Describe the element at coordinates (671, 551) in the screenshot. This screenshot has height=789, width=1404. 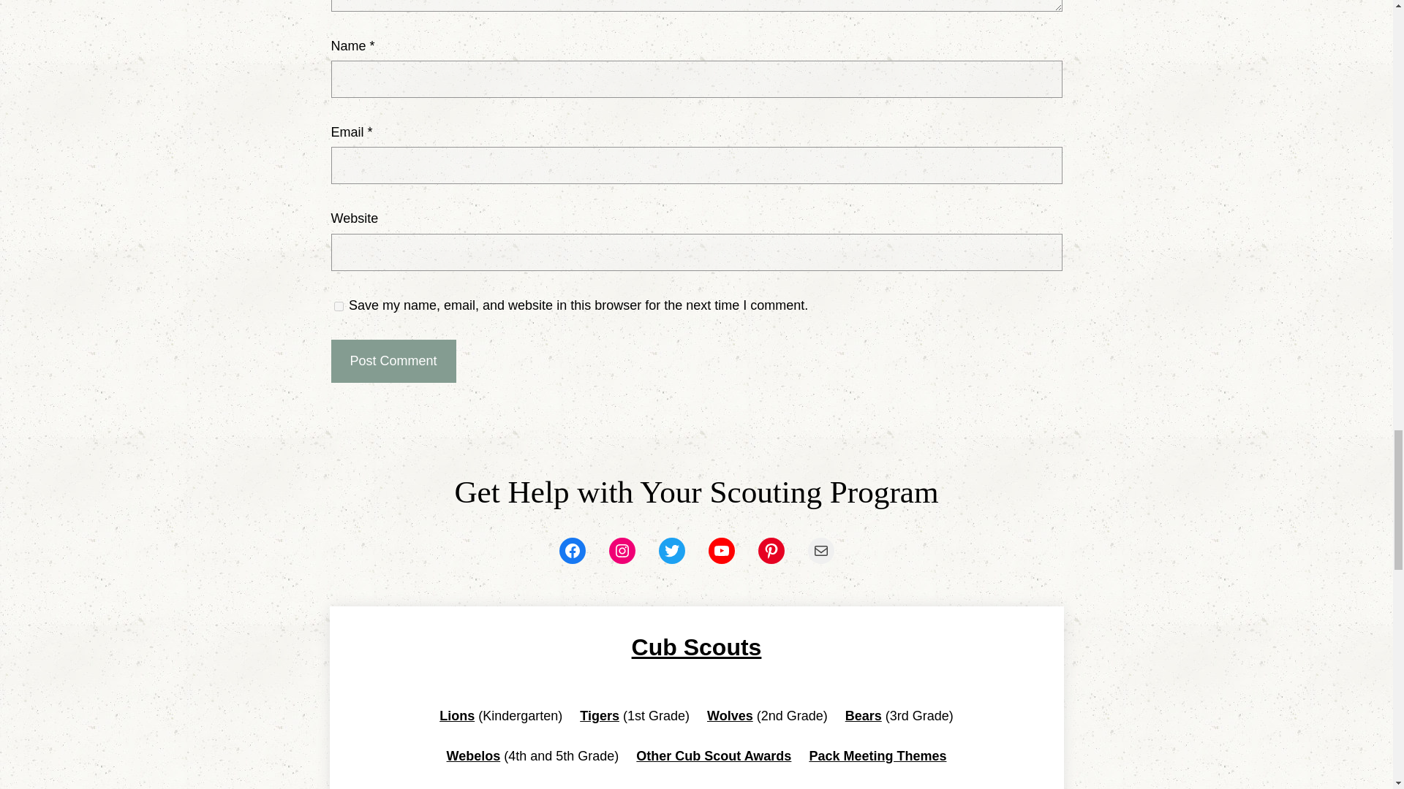
I see `Twitter` at that location.